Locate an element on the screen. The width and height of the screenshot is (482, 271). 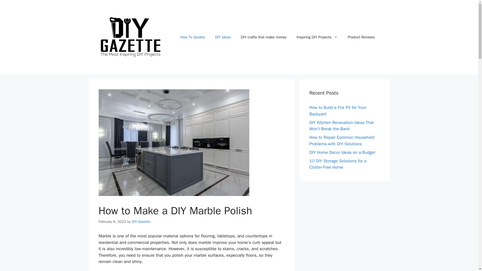
DIY Gazette is located at coordinates (141, 221).